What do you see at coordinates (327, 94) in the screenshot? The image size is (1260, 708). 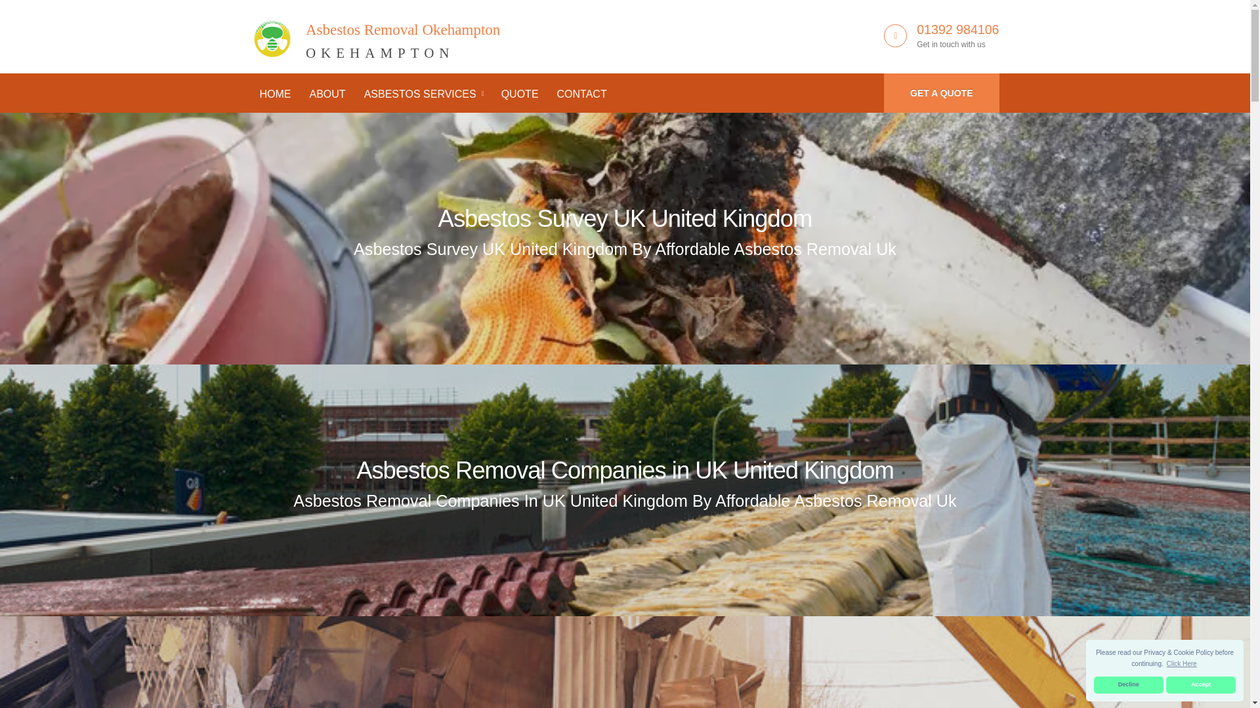 I see `Click Here` at bounding box center [327, 94].